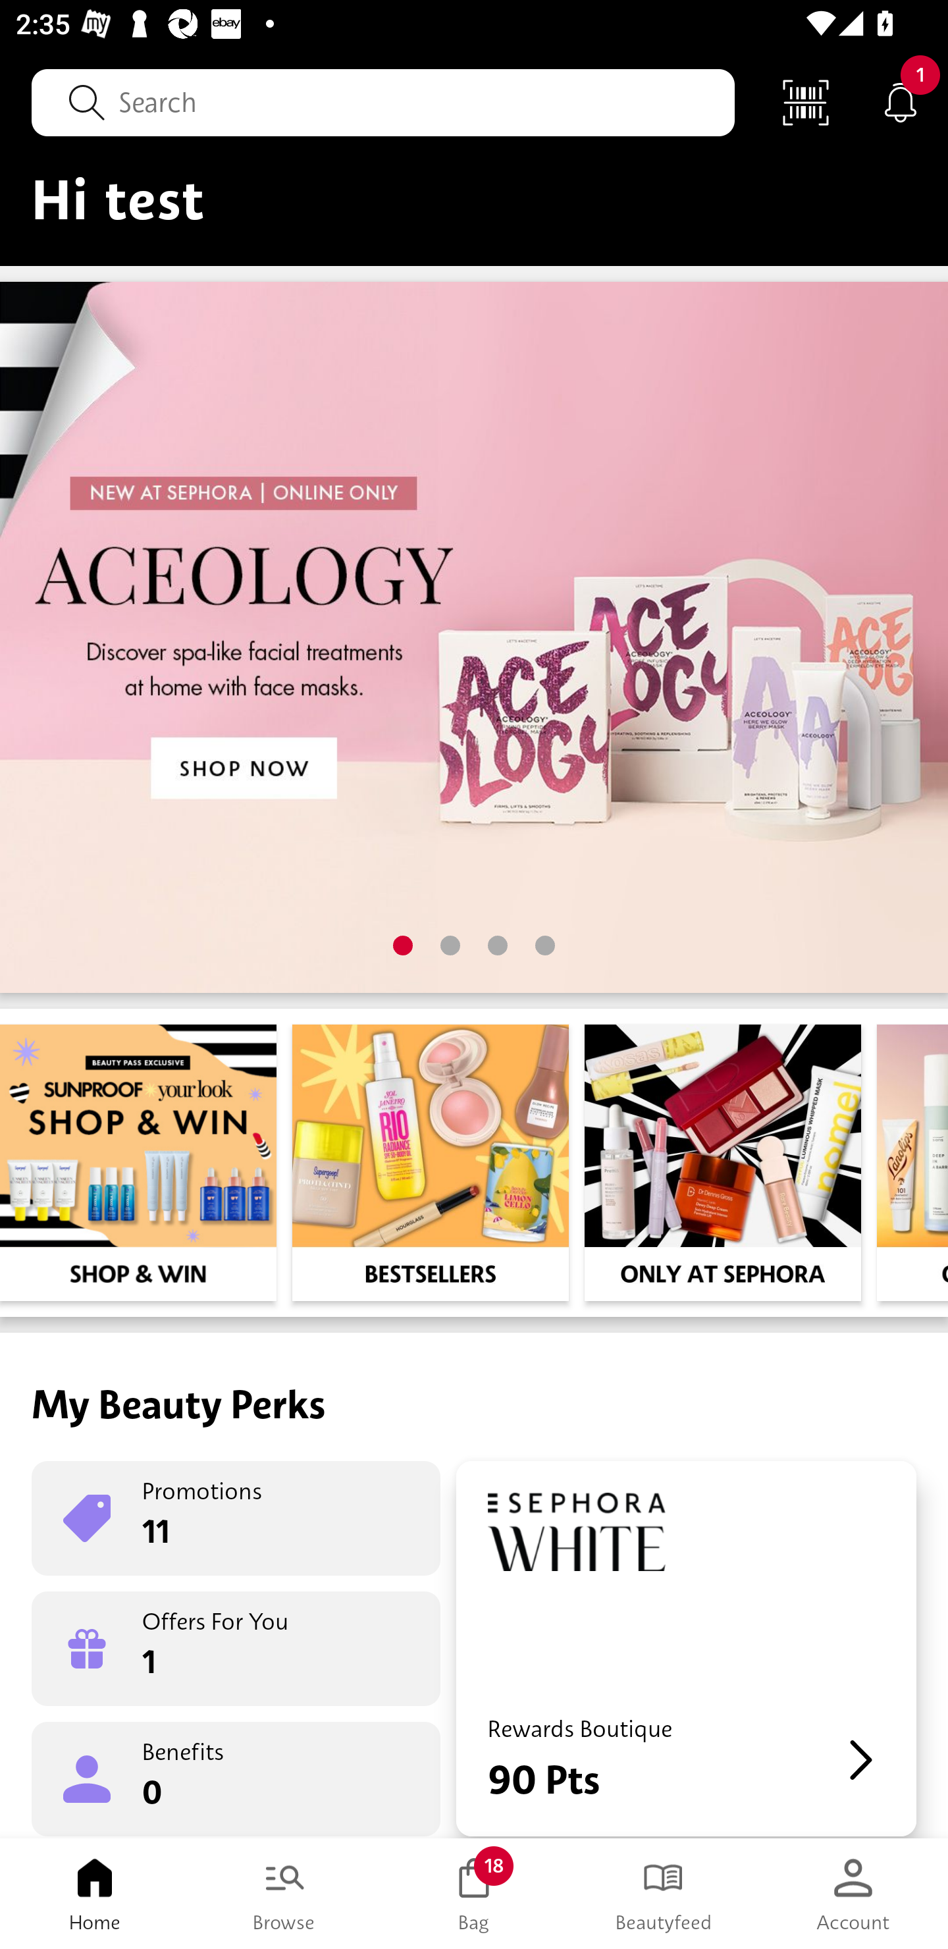  I want to click on Search, so click(383, 102).